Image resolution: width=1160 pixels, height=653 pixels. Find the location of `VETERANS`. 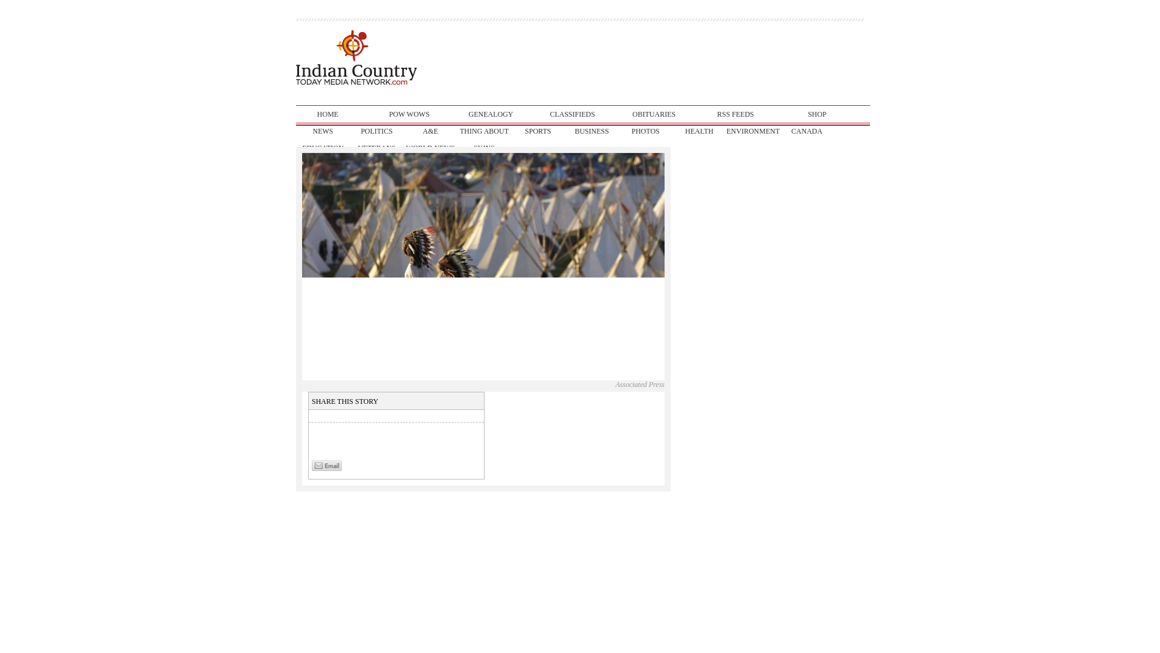

VETERANS is located at coordinates (377, 148).